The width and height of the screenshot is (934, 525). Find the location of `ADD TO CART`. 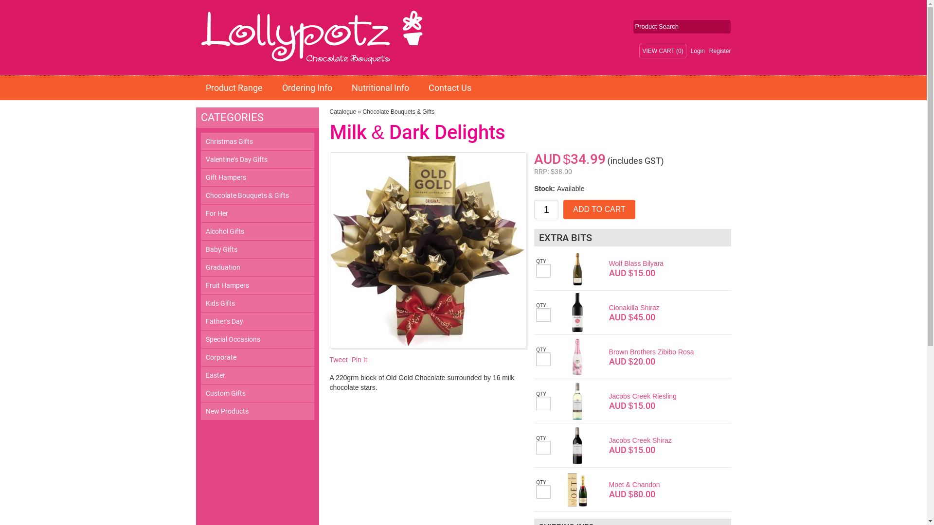

ADD TO CART is located at coordinates (599, 210).